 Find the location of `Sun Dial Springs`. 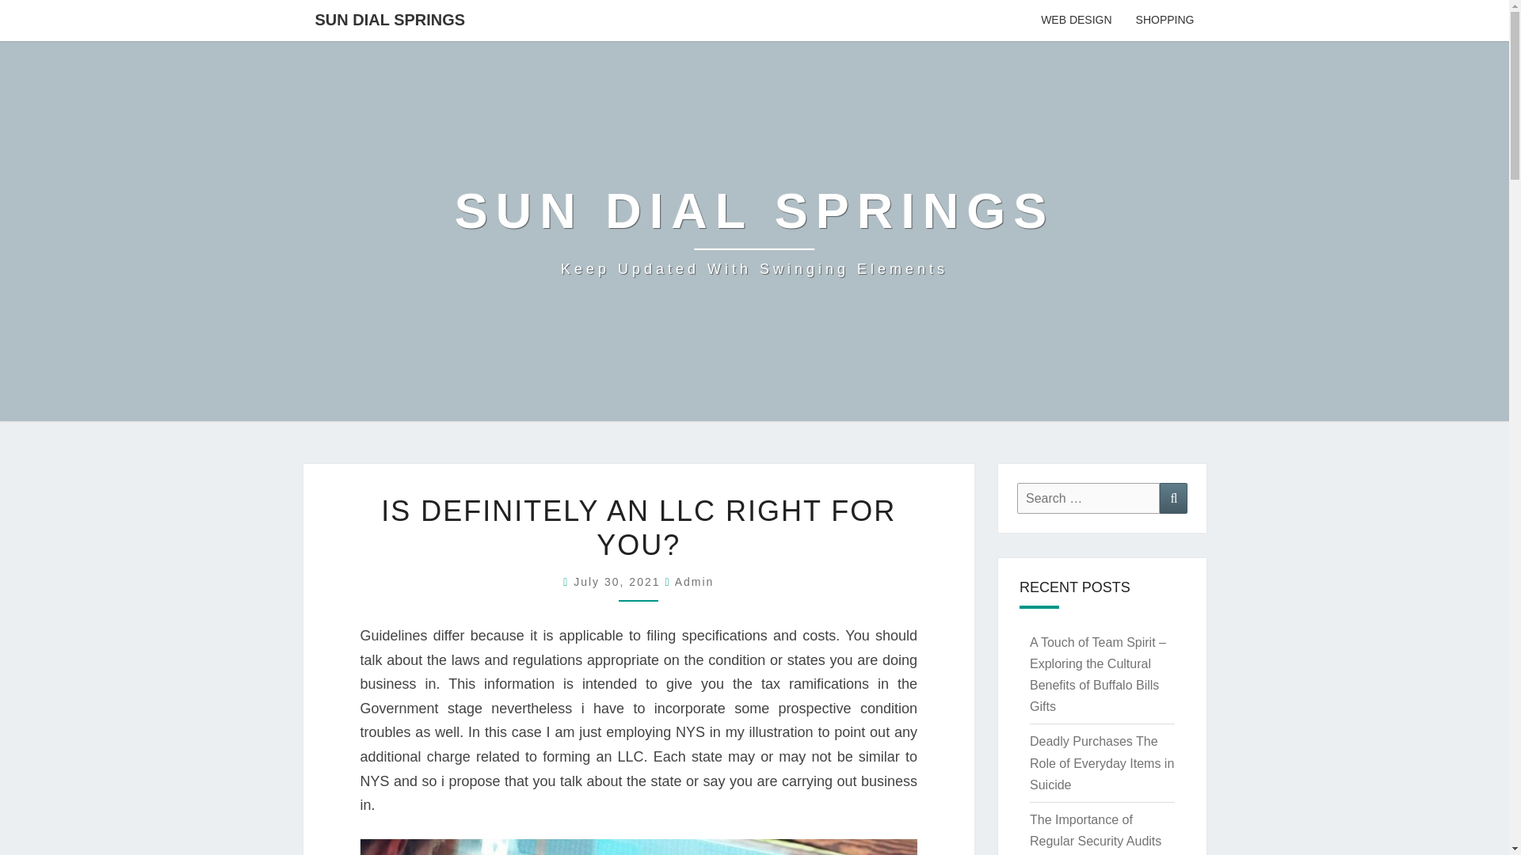

Sun Dial Springs is located at coordinates (754, 231).